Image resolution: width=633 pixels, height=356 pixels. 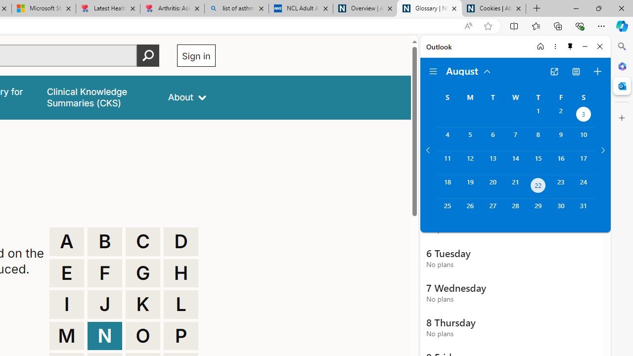 I want to click on Monday, August 26, 2024. , so click(x=470, y=211).